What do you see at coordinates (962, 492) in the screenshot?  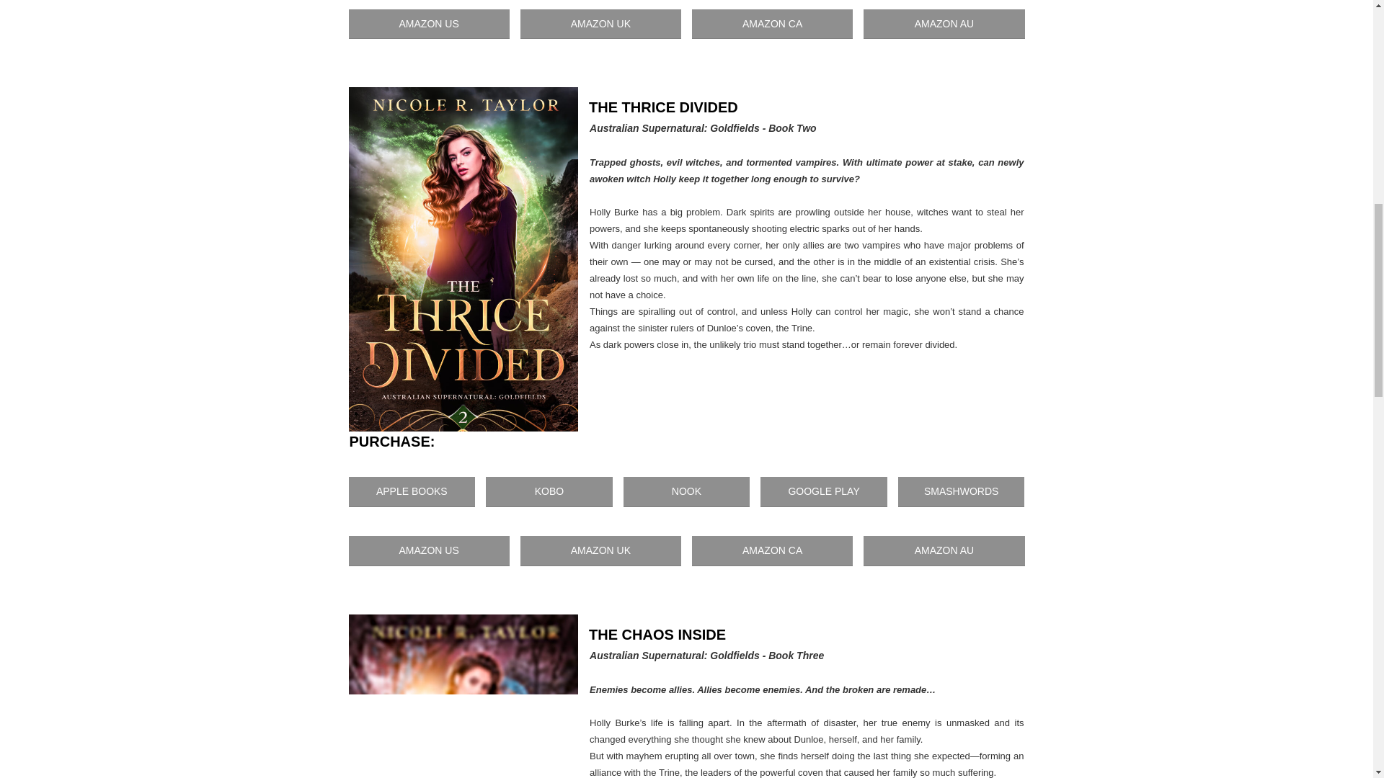 I see `SMASHWORDS` at bounding box center [962, 492].